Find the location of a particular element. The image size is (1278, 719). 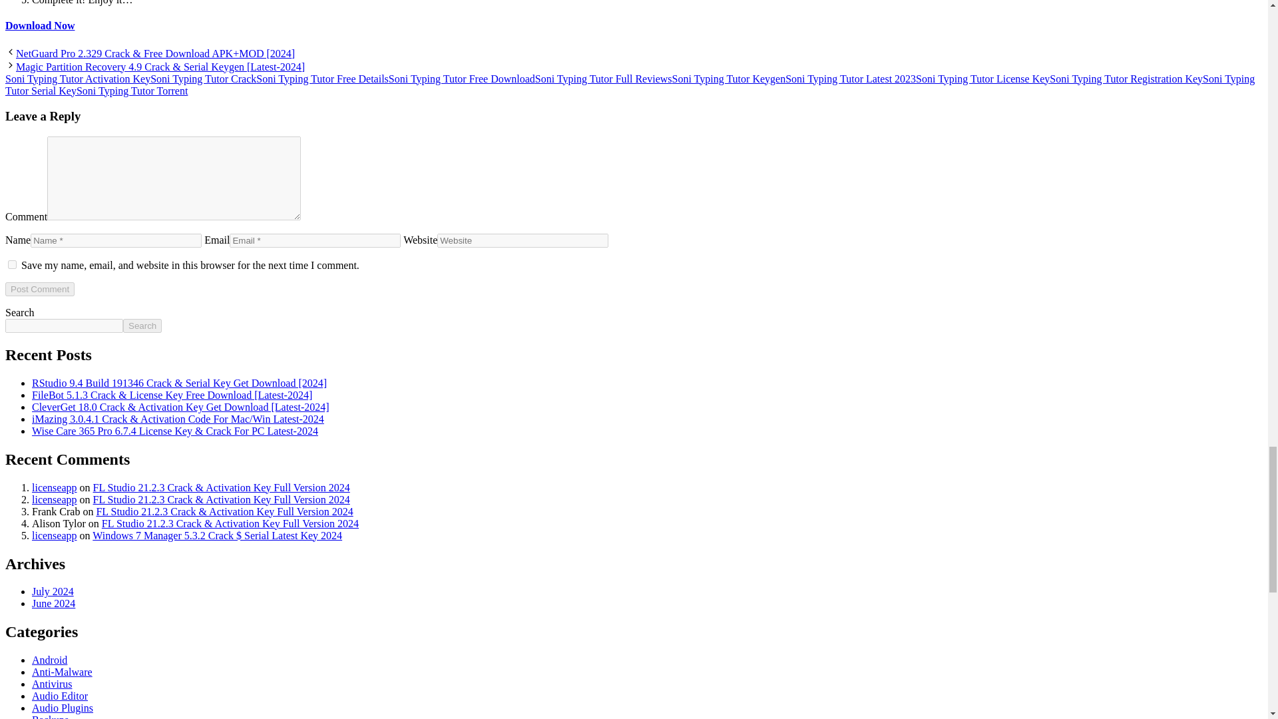

yes is located at coordinates (12, 264).